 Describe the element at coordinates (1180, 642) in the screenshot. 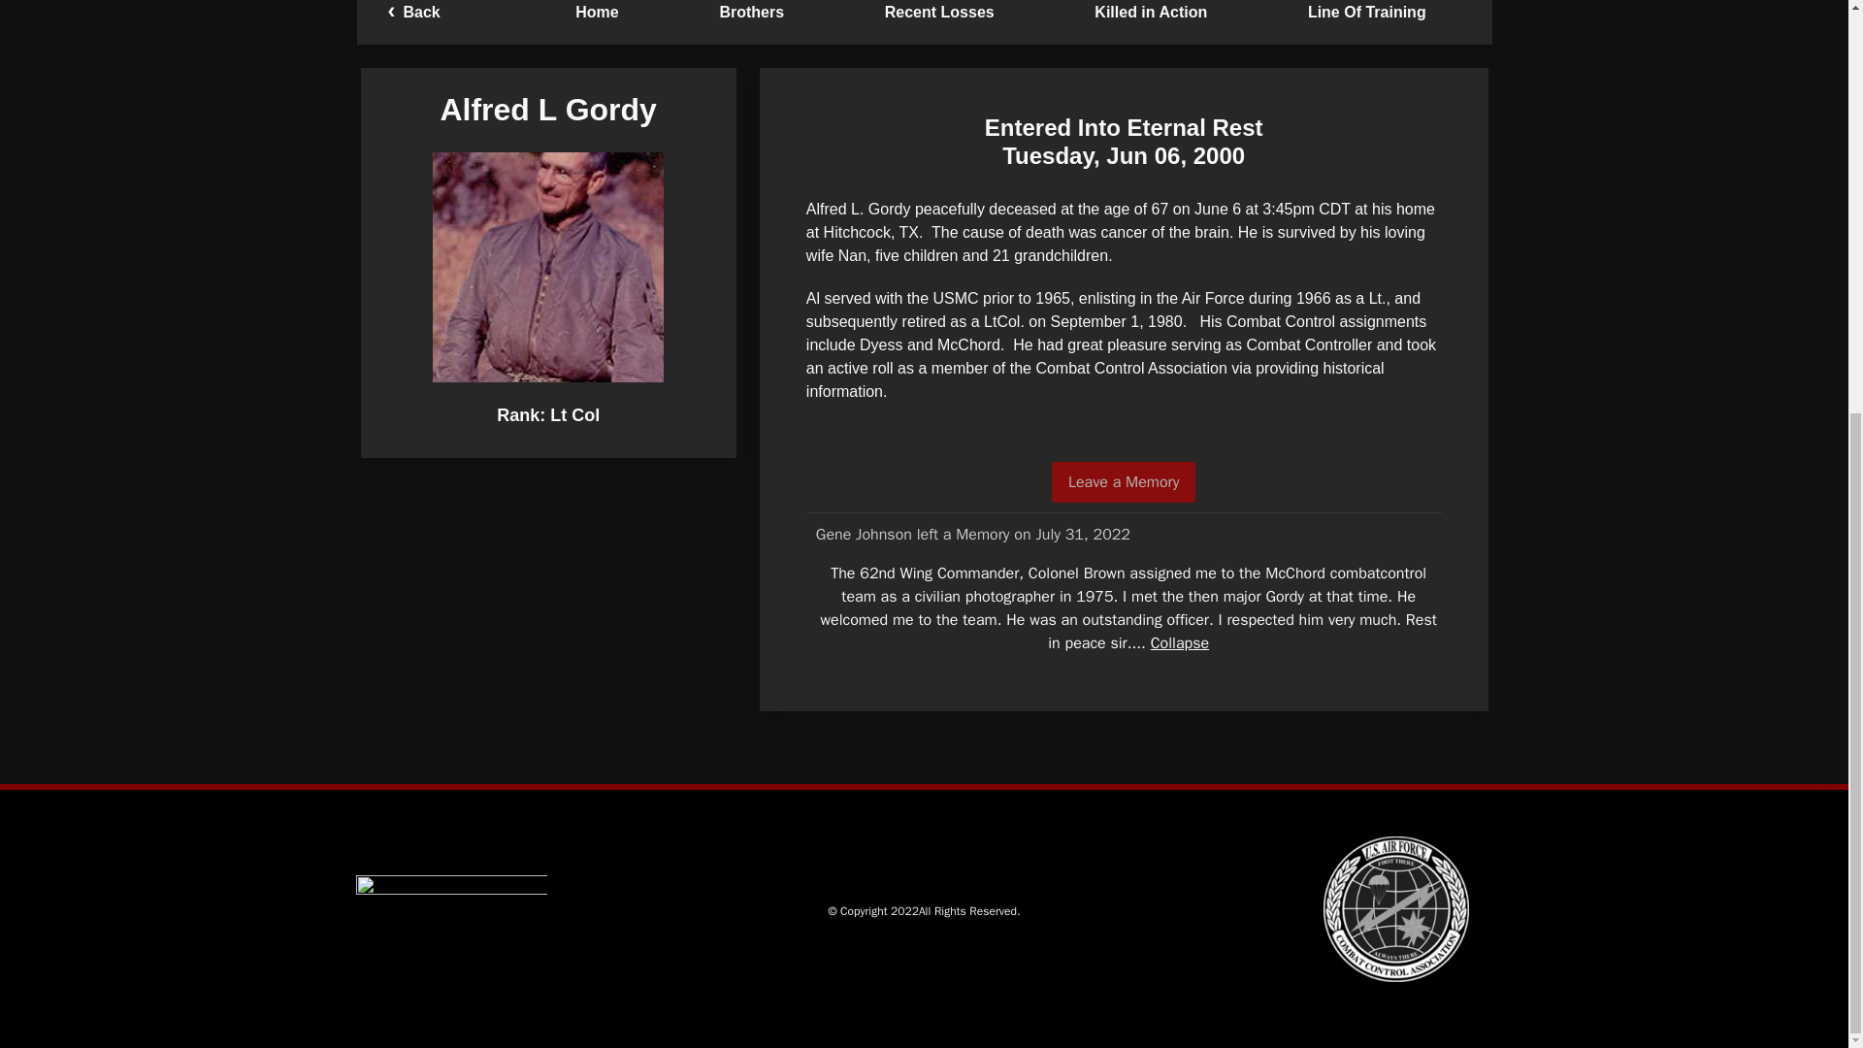

I see `Collapse this entry again` at that location.